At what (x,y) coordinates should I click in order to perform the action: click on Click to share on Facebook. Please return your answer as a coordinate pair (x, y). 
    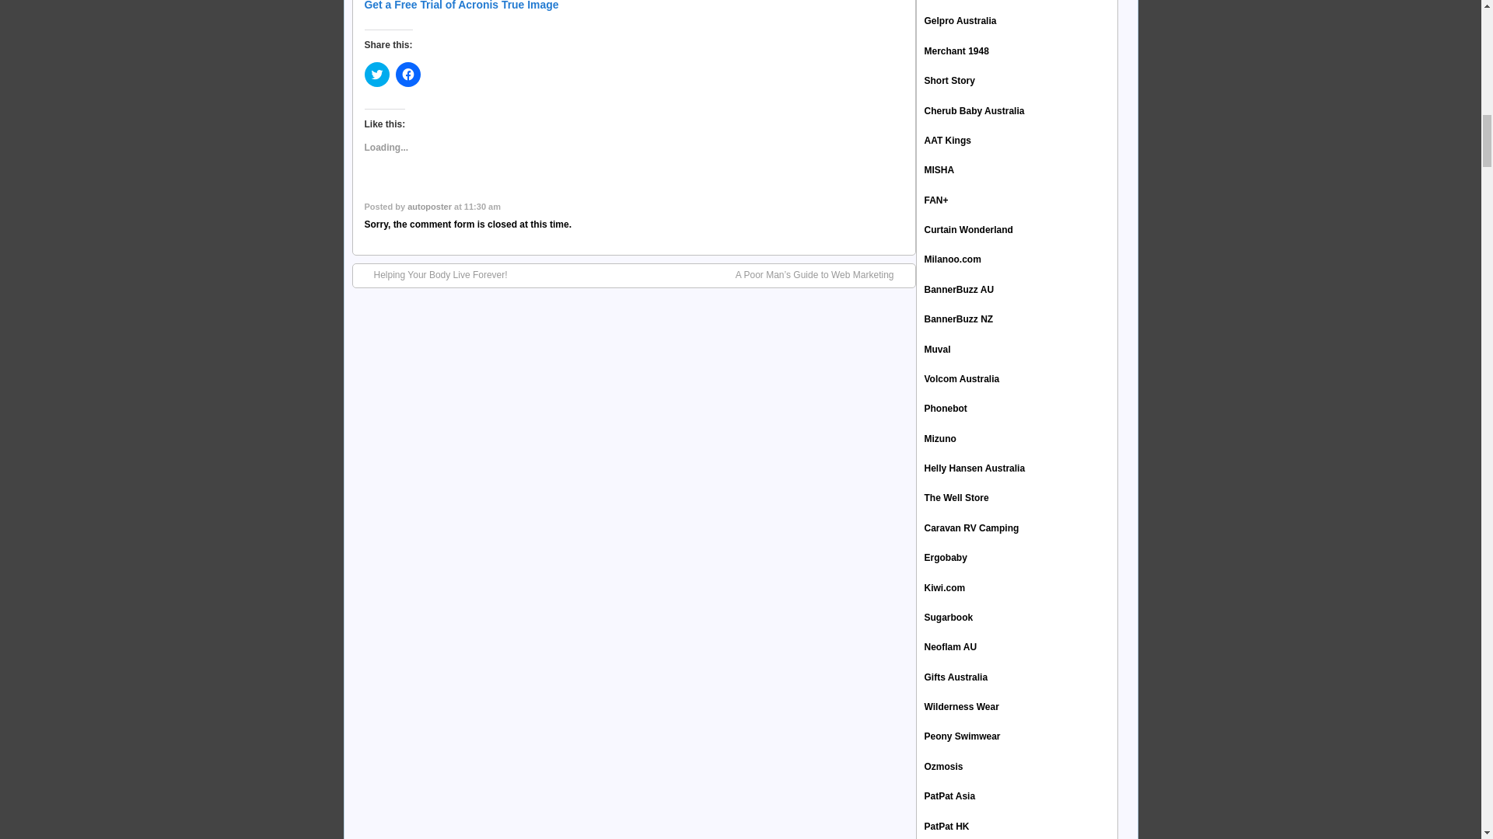
    Looking at the image, I should click on (407, 75).